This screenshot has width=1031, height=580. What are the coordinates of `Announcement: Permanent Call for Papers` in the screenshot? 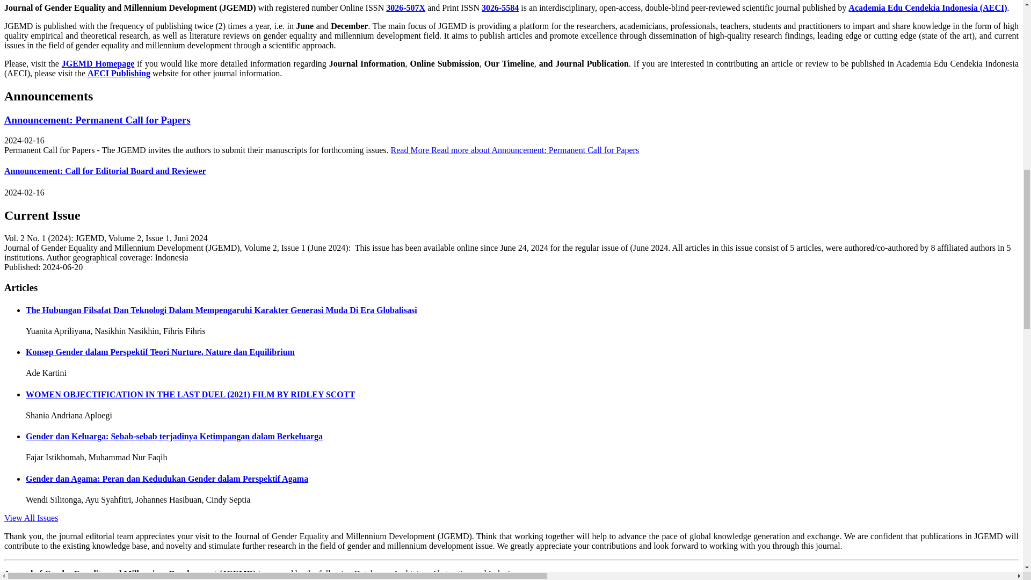 It's located at (97, 119).